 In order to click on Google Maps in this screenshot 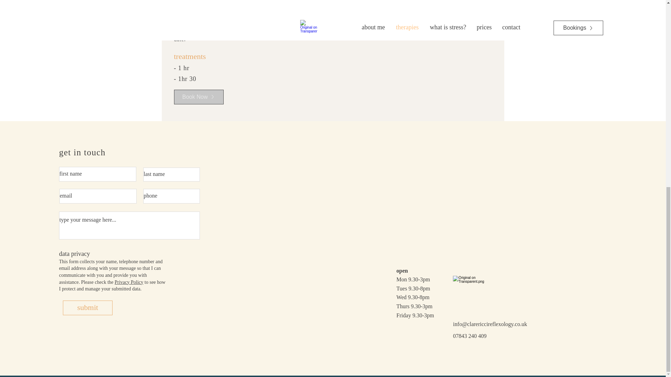, I will do `click(459, 207)`.